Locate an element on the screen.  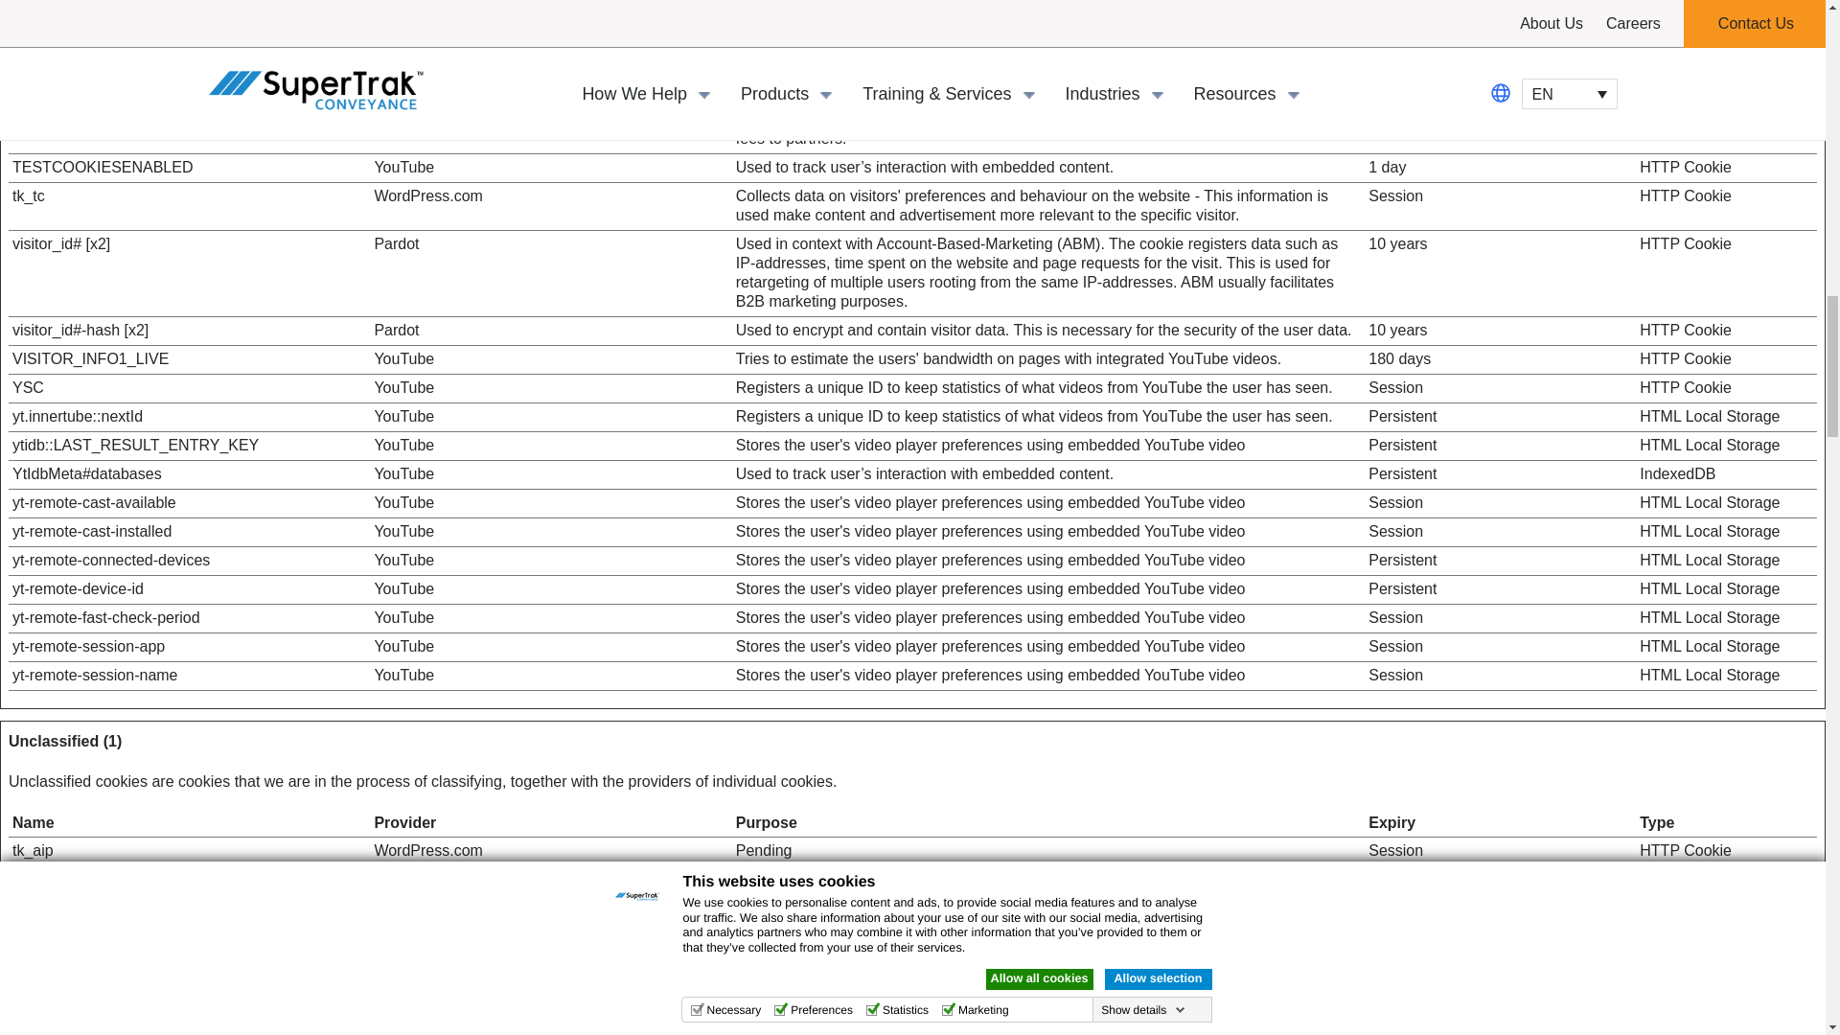
Pardot is located at coordinates (396, 330).